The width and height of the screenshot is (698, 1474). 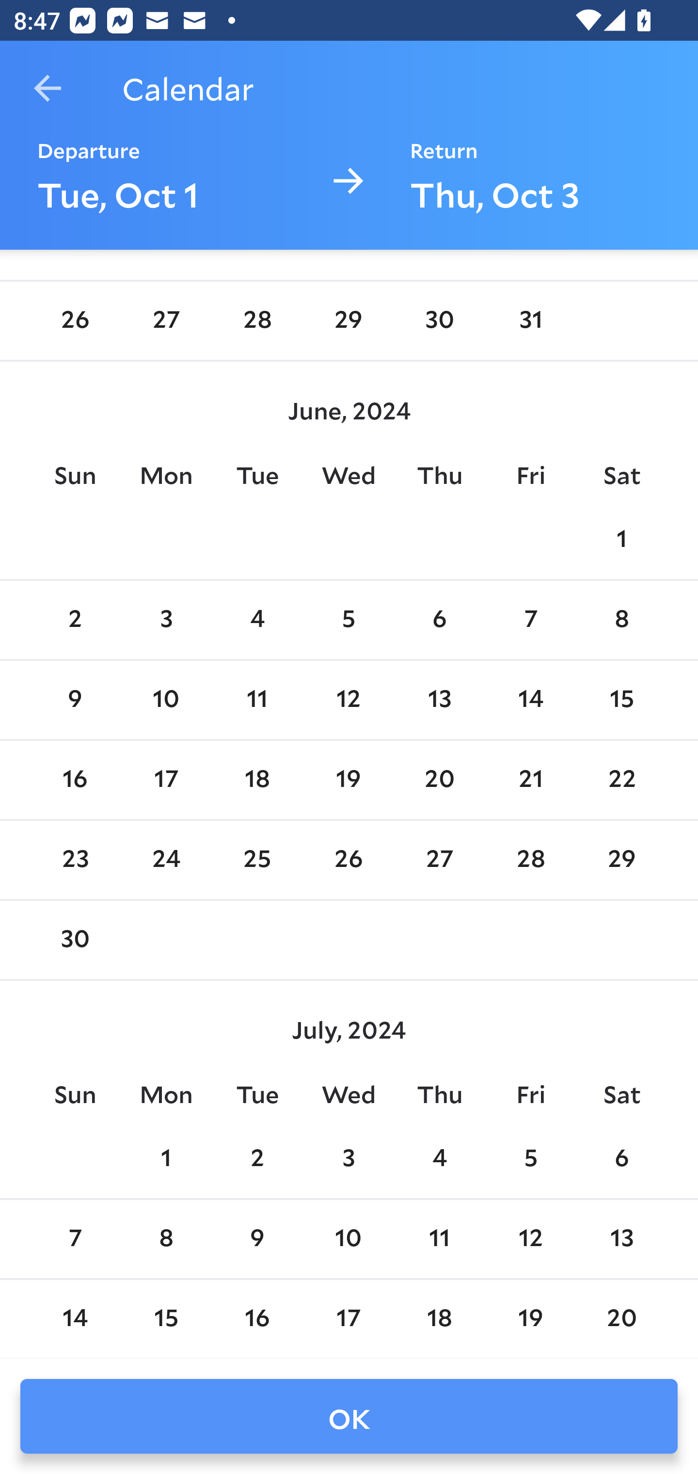 I want to click on 17, so click(x=166, y=780).